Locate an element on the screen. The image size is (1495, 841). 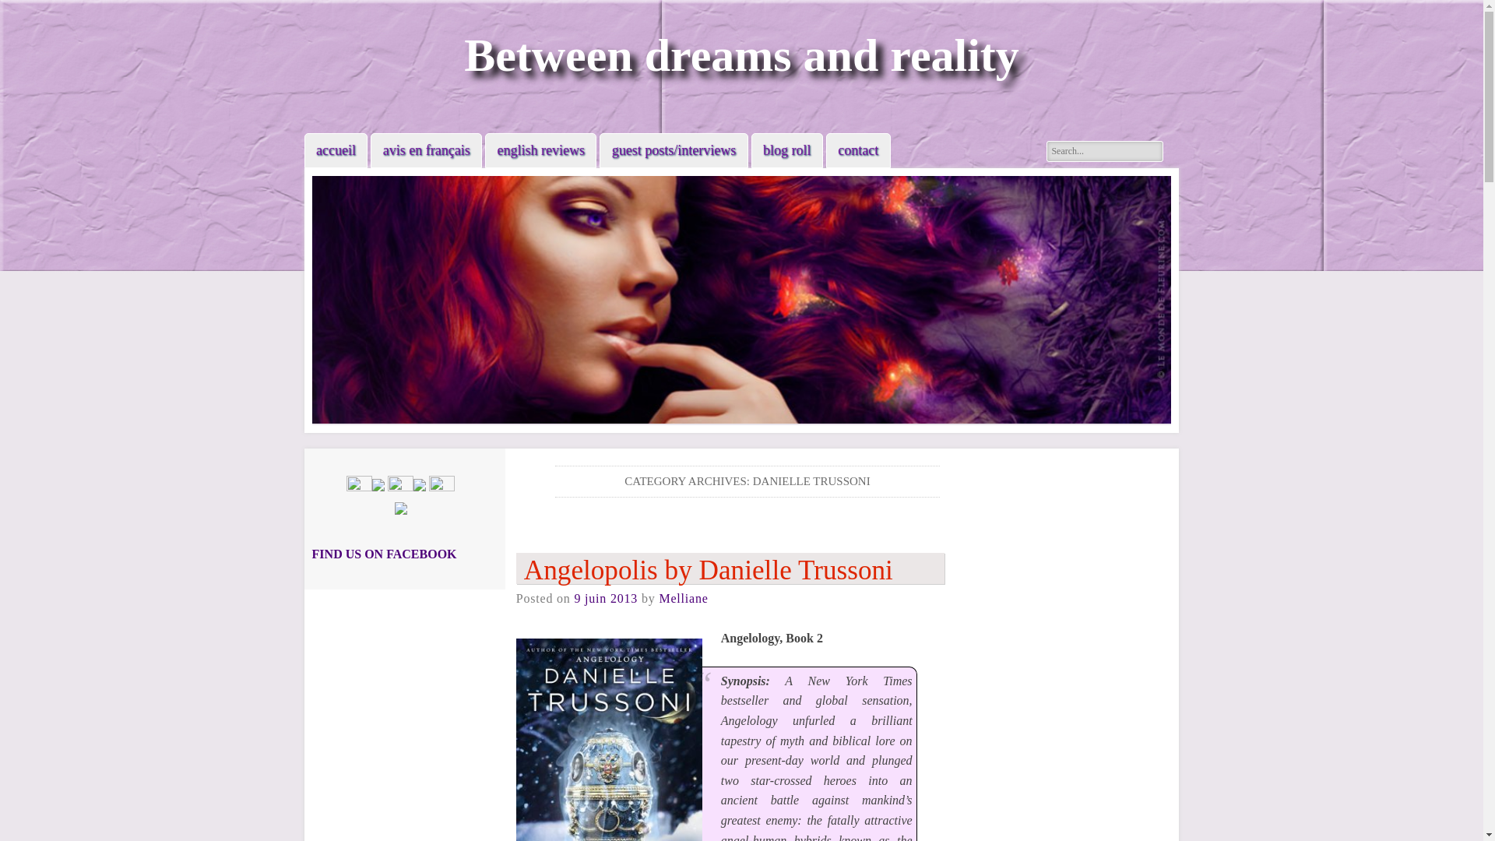
12 h 43 min is located at coordinates (606, 598).